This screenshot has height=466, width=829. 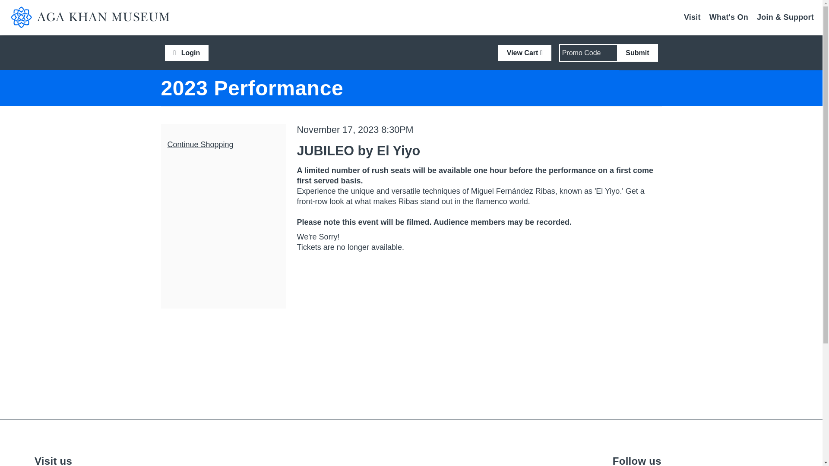 I want to click on Login, so click(x=187, y=53).